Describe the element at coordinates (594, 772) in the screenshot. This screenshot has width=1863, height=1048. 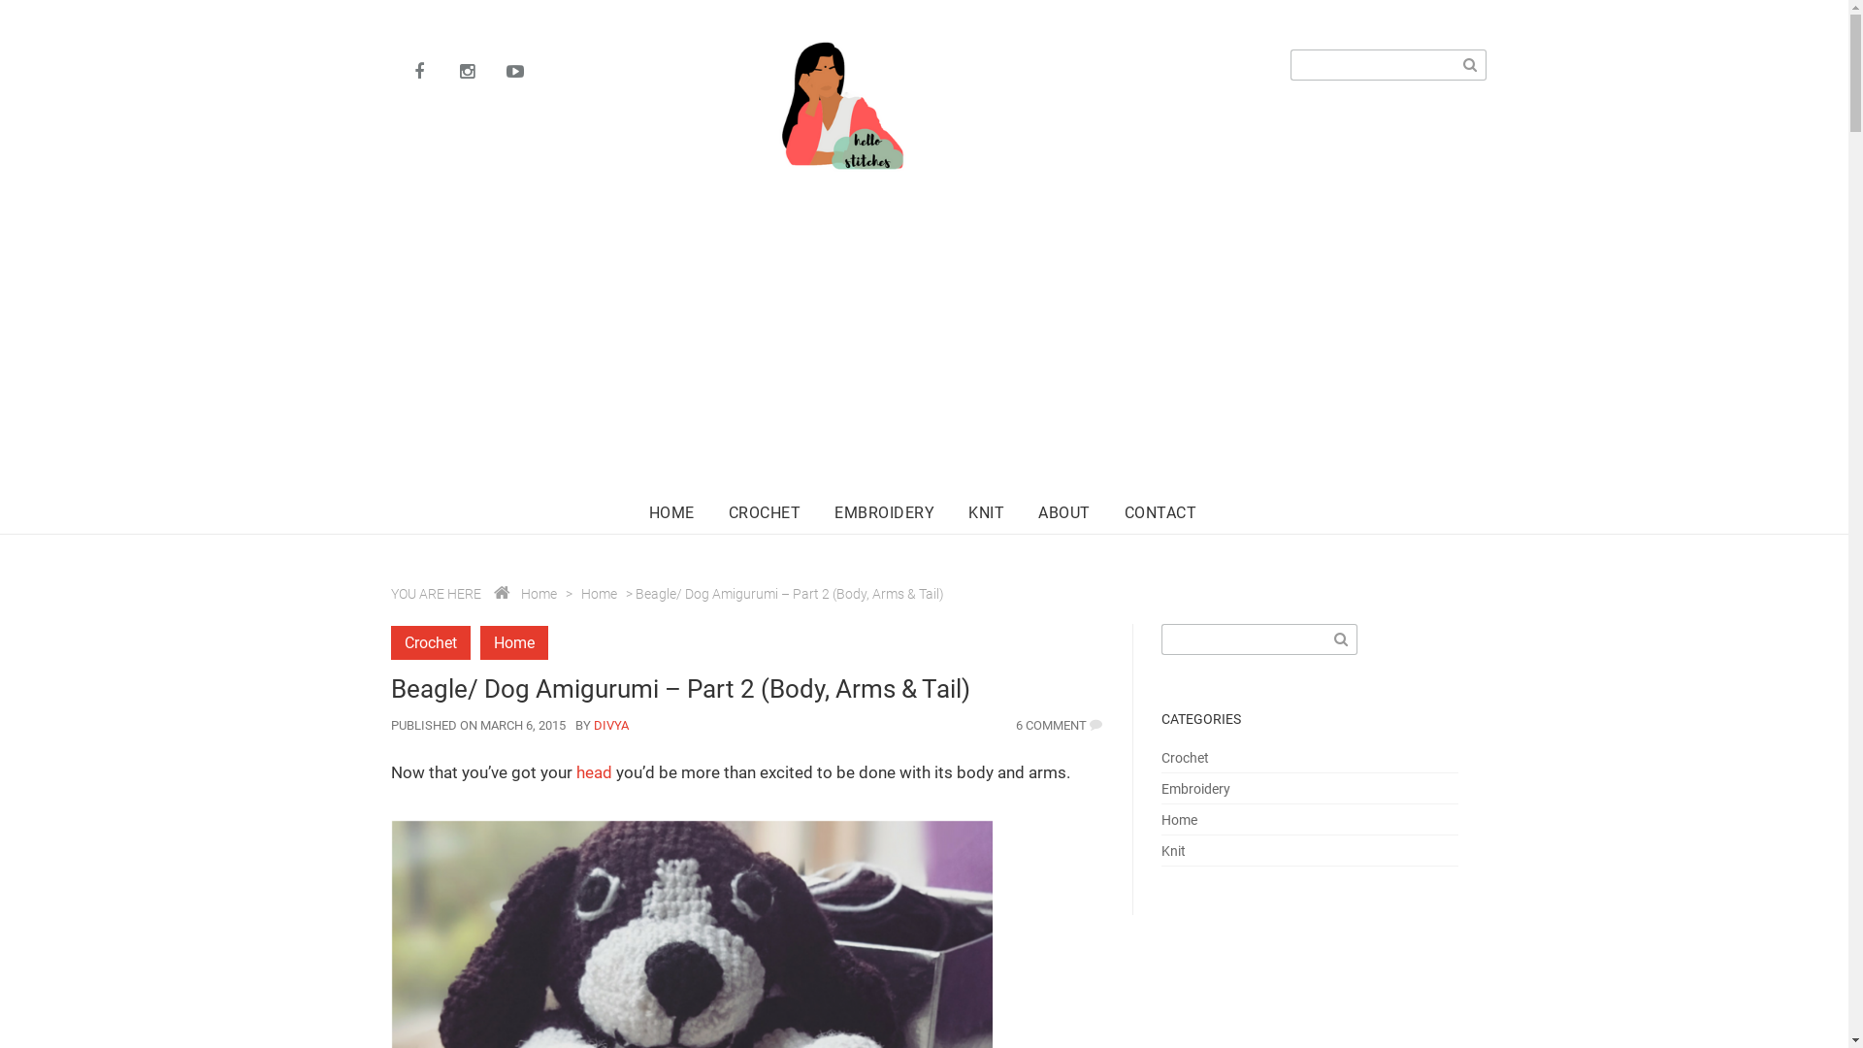
I see `head` at that location.